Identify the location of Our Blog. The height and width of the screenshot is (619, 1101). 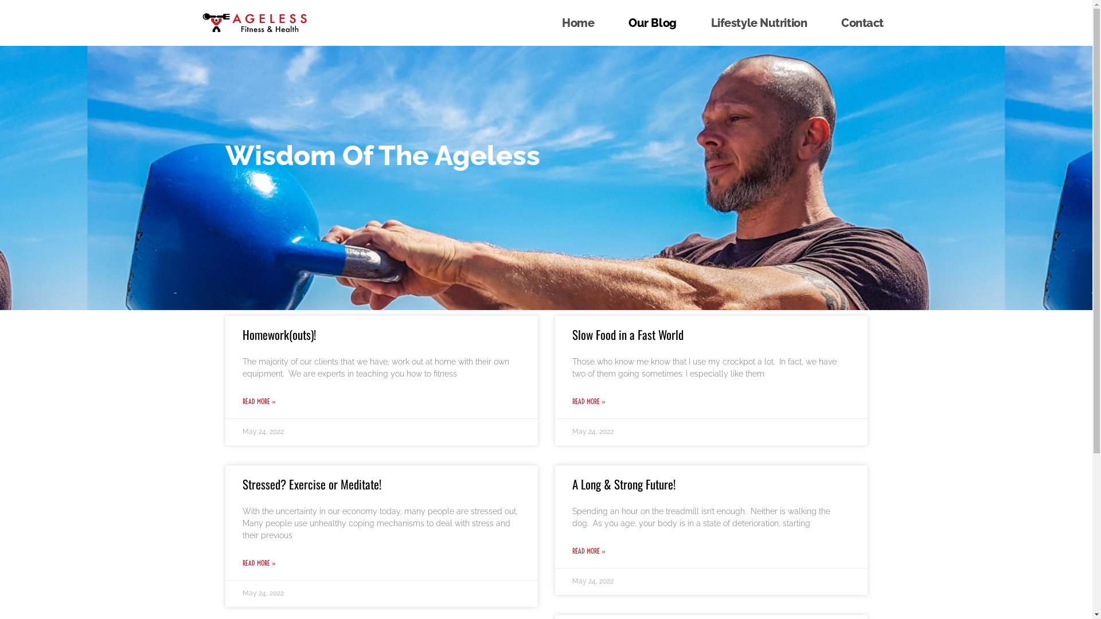
(653, 23).